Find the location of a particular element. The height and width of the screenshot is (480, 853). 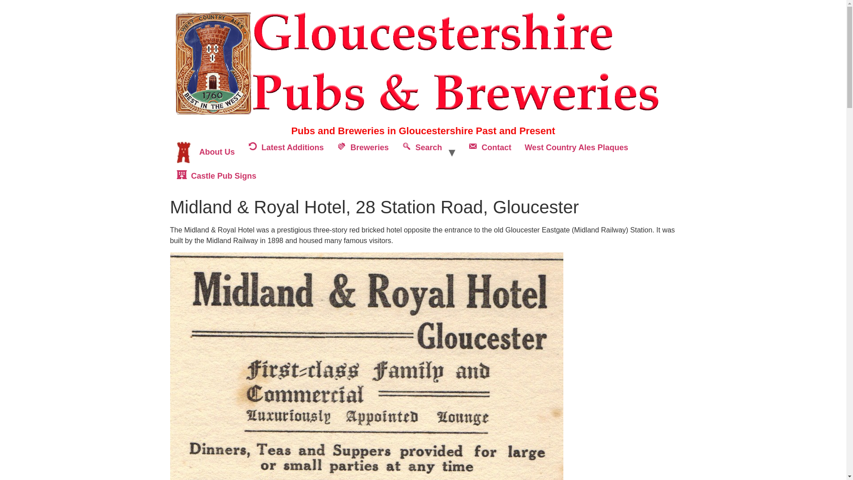

Breweries is located at coordinates (363, 152).